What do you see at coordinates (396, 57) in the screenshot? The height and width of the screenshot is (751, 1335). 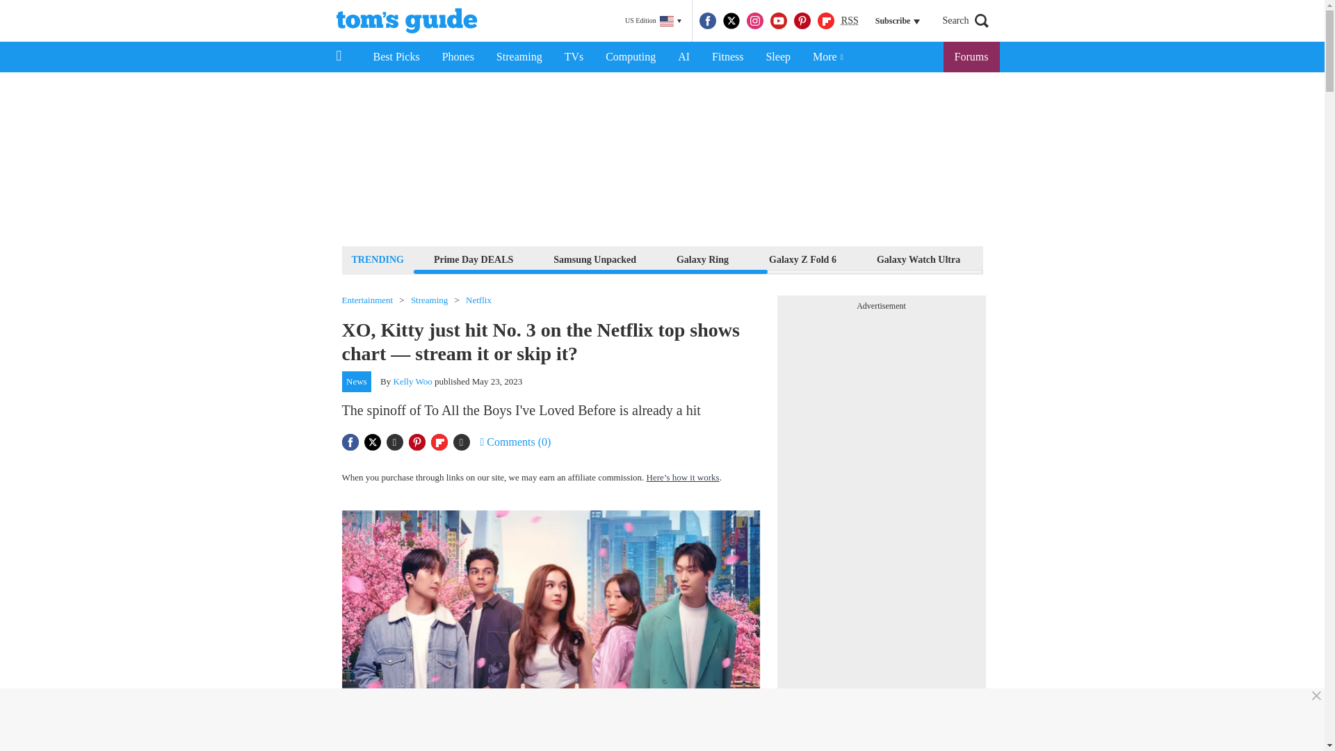 I see `Best Picks` at bounding box center [396, 57].